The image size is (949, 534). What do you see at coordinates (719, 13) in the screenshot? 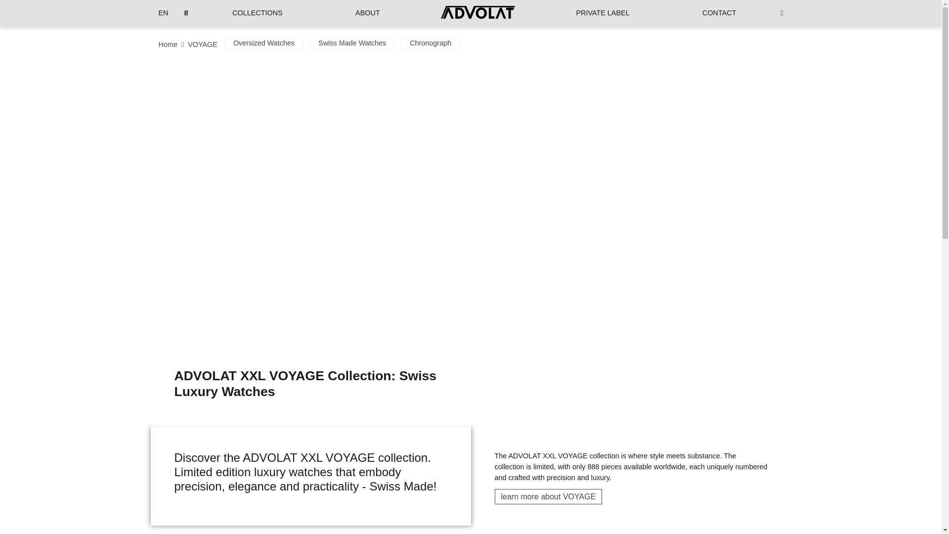
I see `CONTACT` at bounding box center [719, 13].